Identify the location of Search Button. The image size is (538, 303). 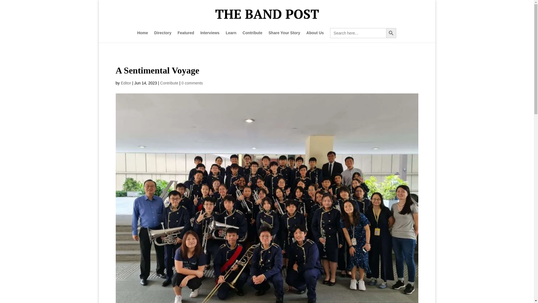
(391, 33).